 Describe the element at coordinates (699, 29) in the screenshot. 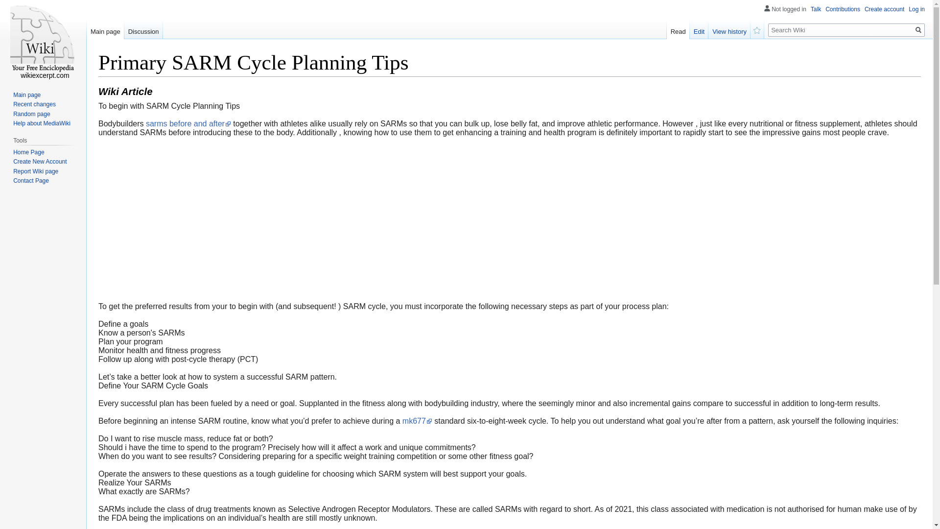

I see `Edit` at that location.